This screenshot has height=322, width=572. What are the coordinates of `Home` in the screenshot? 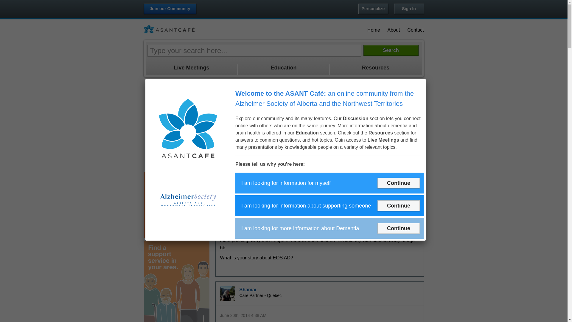 It's located at (374, 30).